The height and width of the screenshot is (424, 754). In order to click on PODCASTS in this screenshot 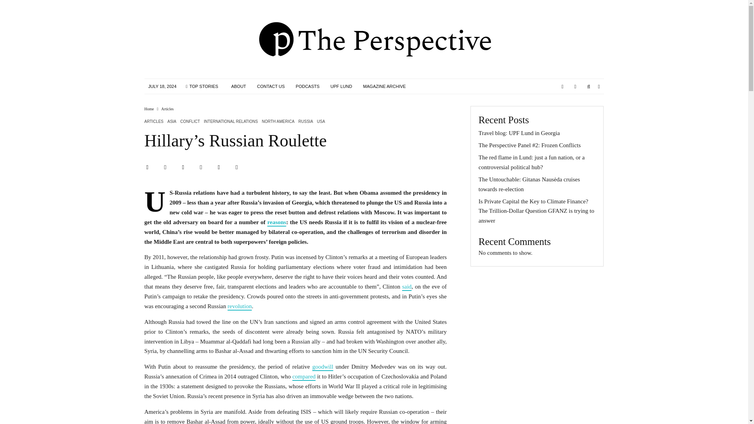, I will do `click(307, 86)`.